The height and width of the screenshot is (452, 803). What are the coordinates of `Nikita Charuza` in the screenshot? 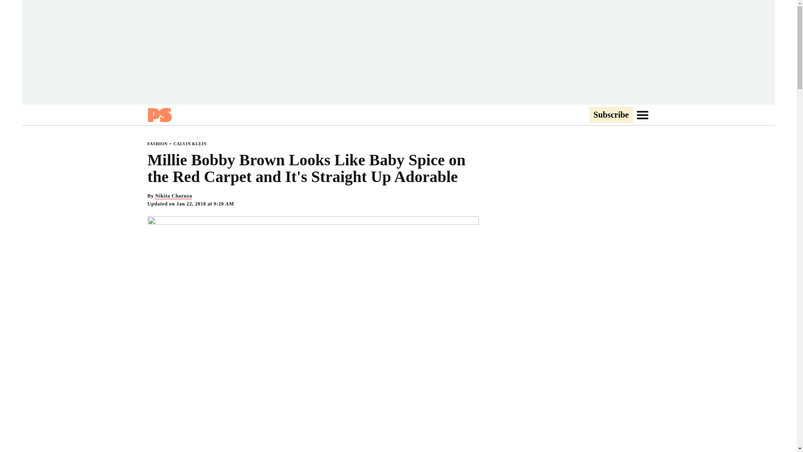 It's located at (173, 196).